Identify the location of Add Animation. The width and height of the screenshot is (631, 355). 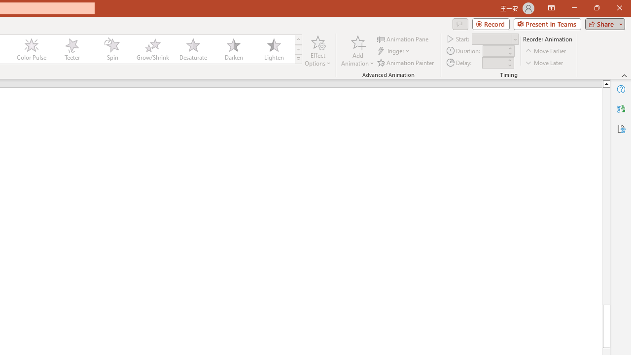
(357, 50).